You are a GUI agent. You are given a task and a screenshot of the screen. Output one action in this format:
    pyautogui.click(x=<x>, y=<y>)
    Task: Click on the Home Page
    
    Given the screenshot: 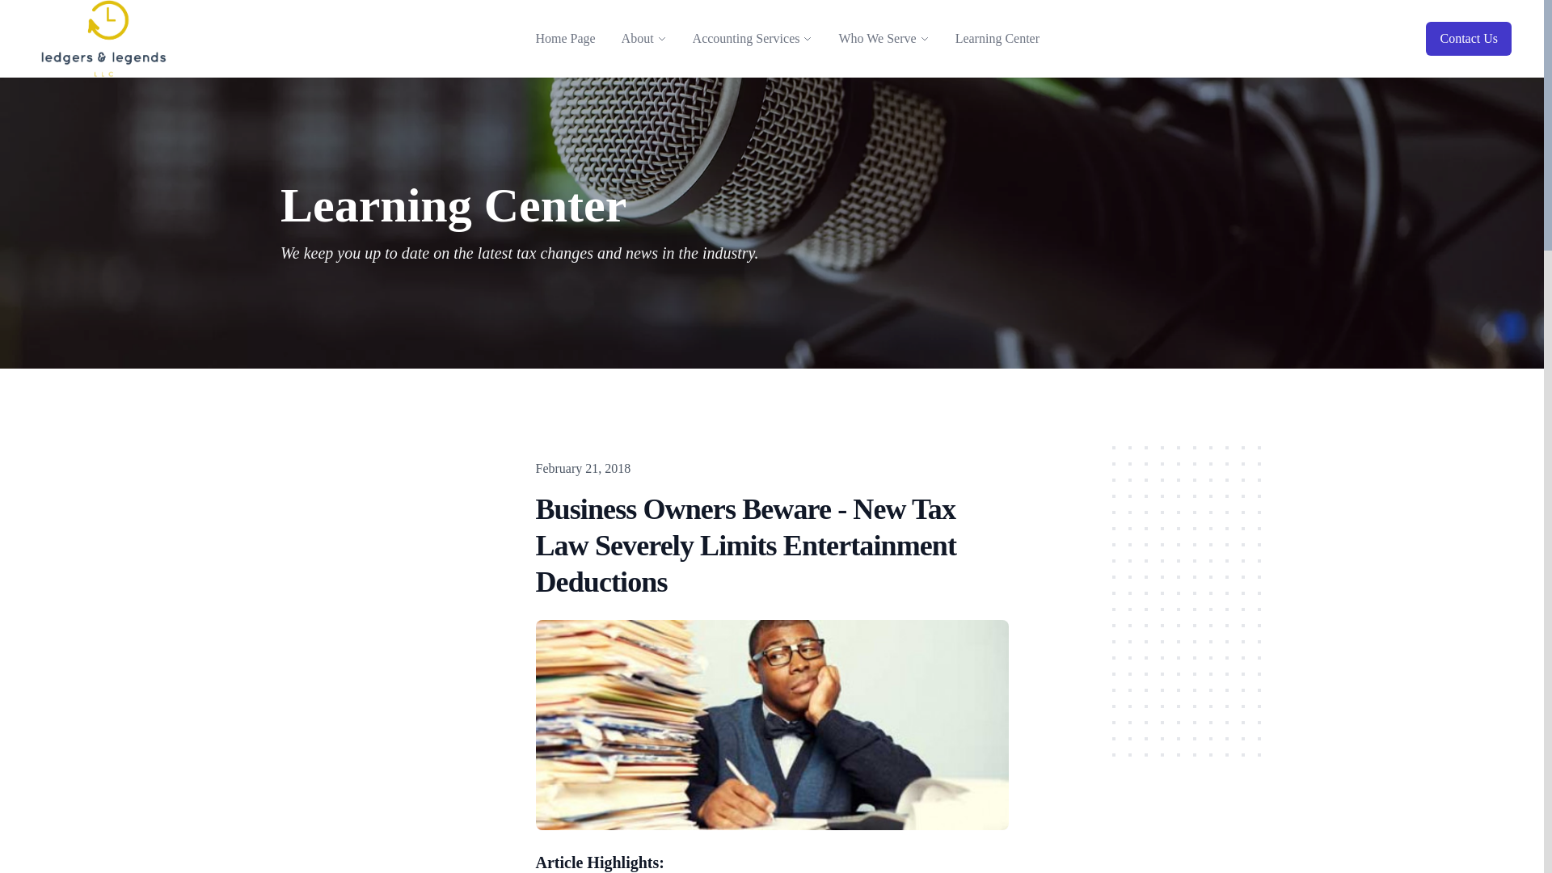 What is the action you would take?
    pyautogui.click(x=564, y=39)
    